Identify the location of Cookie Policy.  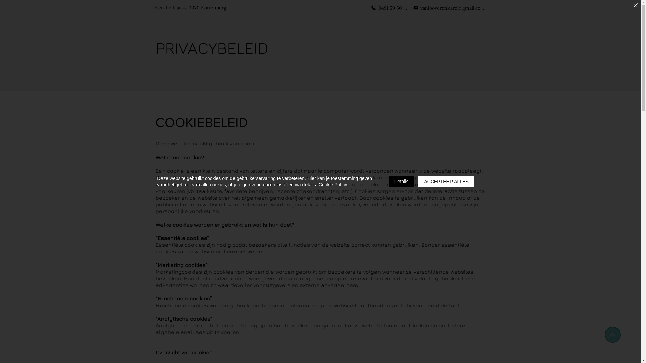
(333, 185).